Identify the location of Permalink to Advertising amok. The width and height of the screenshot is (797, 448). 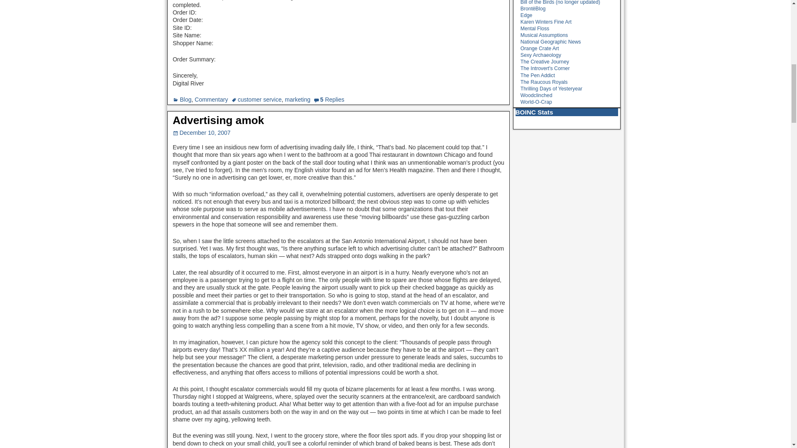
(218, 120).